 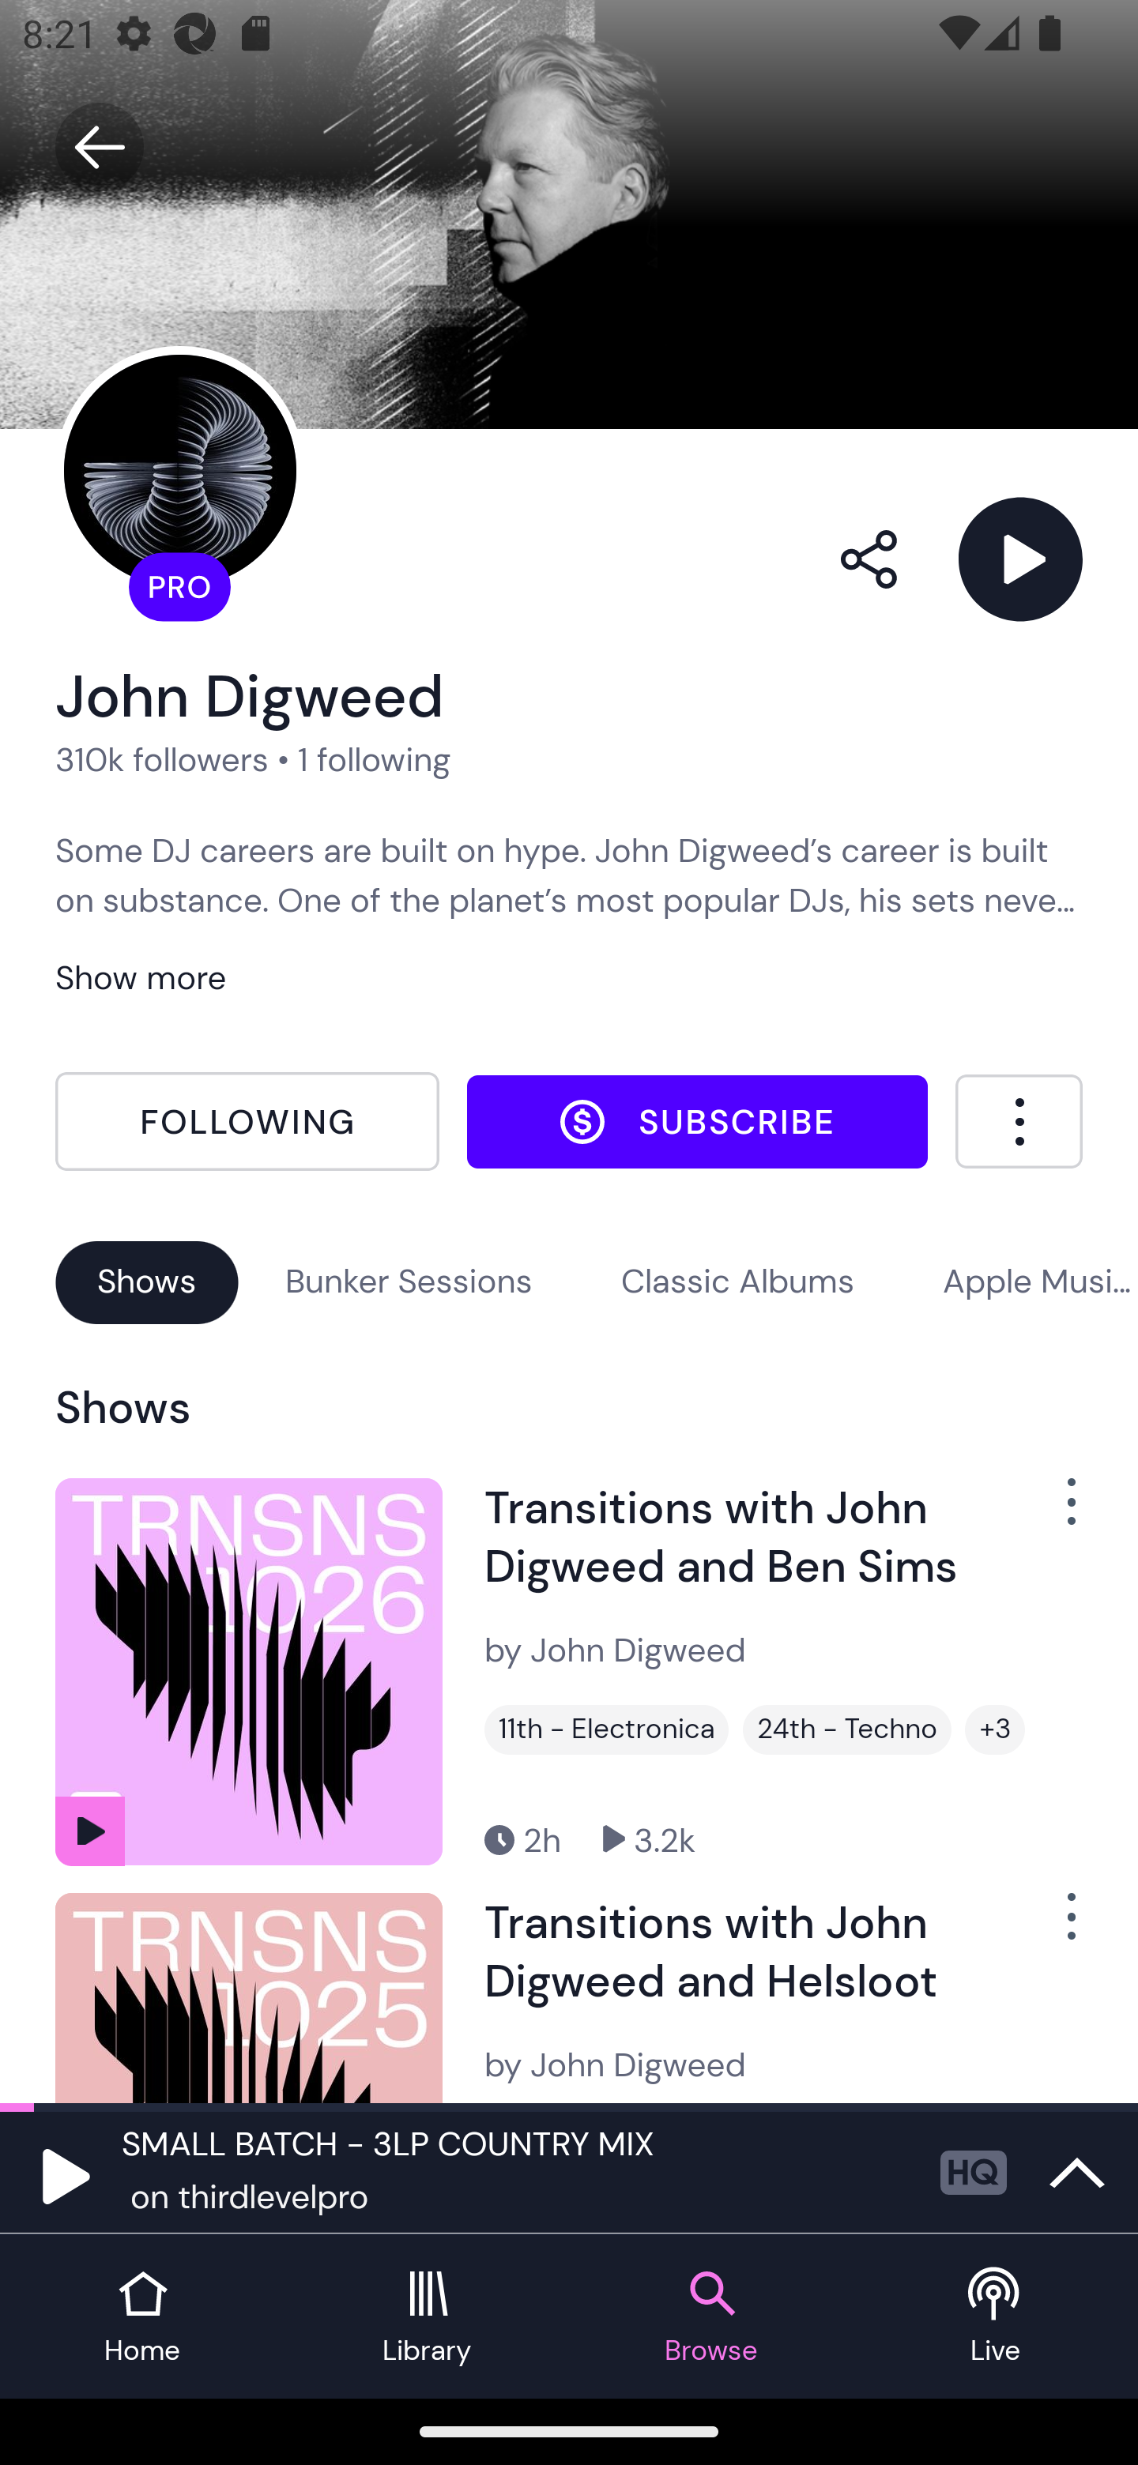 I want to click on 11th - Electronica, so click(x=606, y=1730).